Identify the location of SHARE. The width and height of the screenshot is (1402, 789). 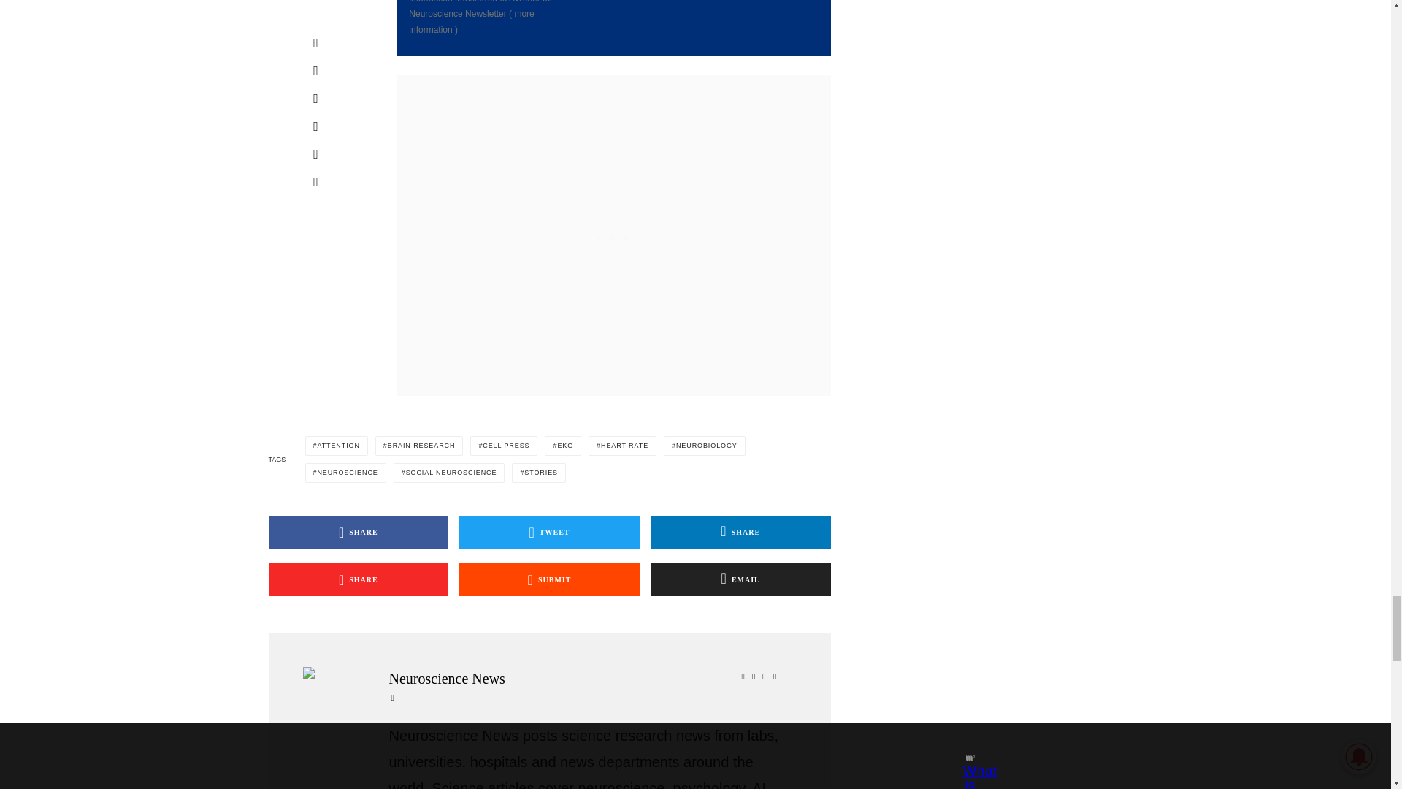
(359, 532).